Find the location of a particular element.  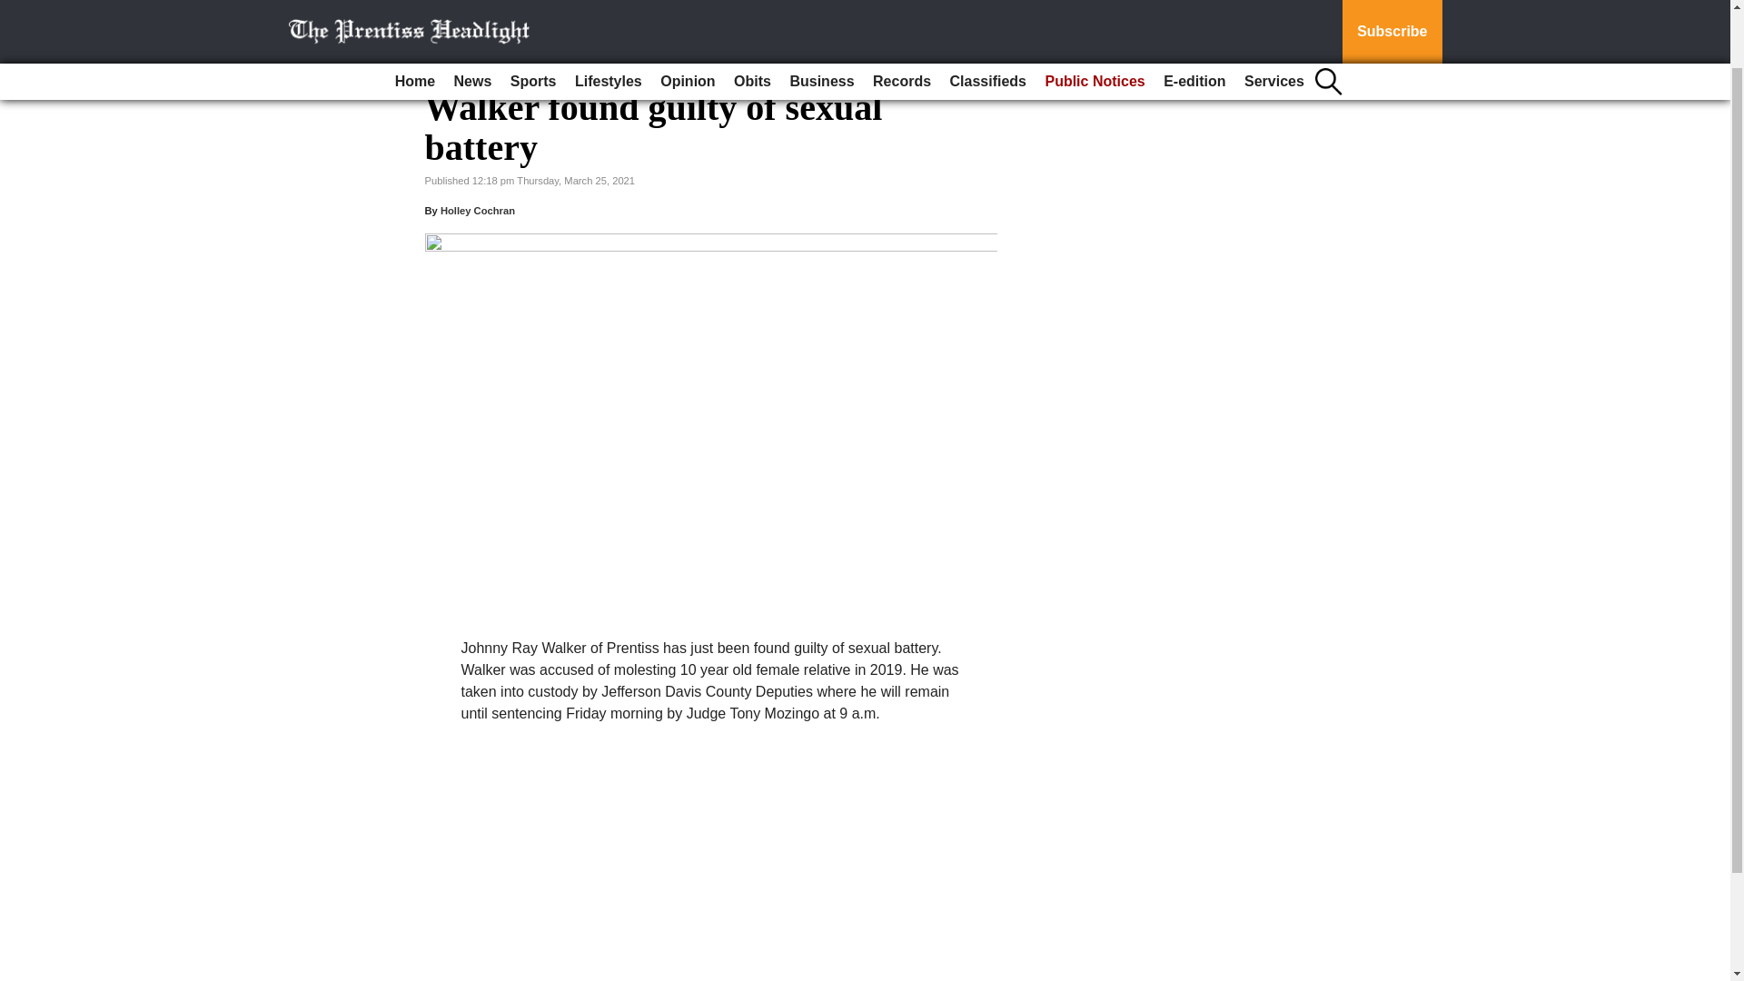

Classifieds is located at coordinates (988, 16).